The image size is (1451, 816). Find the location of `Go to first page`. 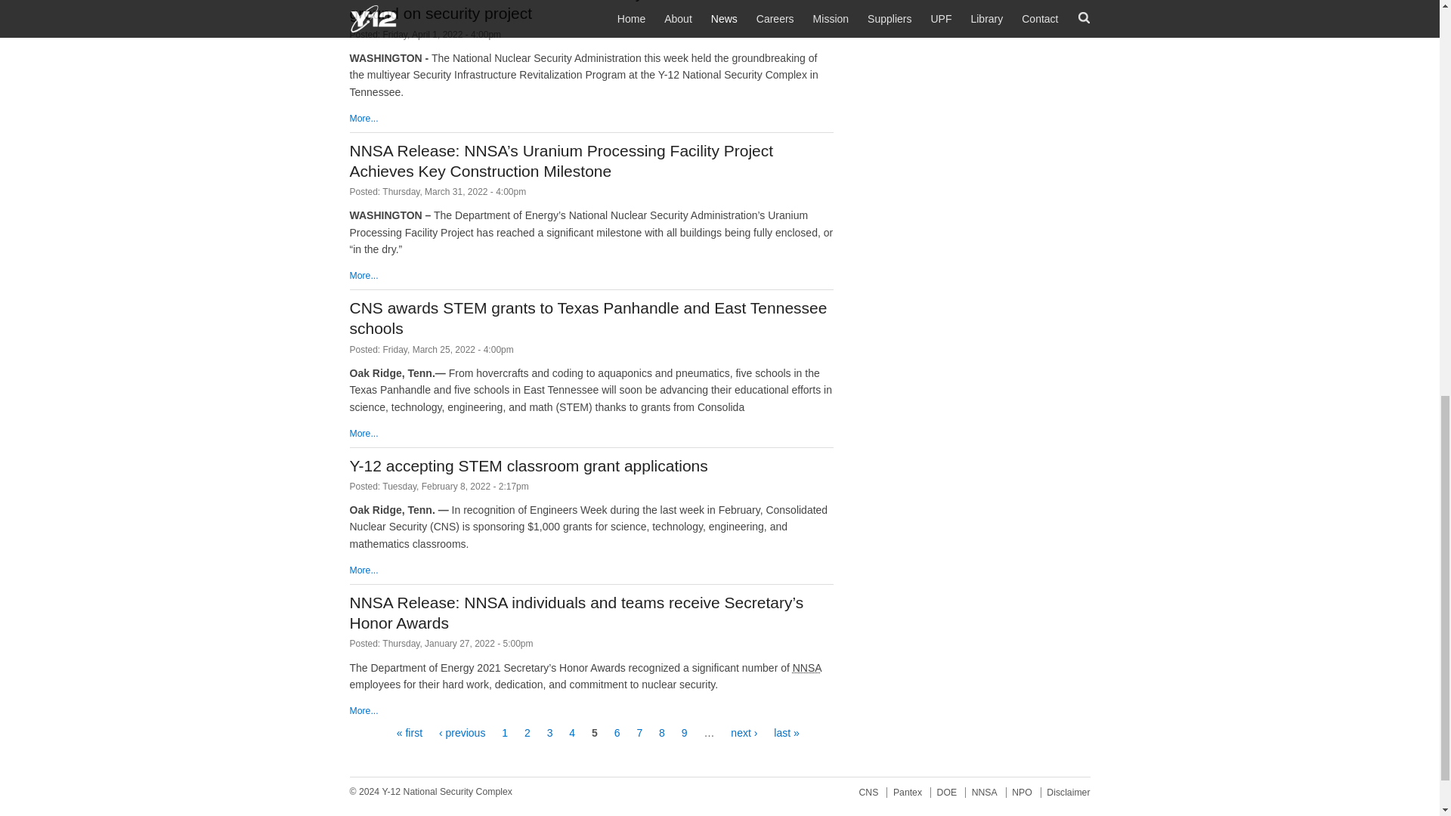

Go to first page is located at coordinates (409, 733).